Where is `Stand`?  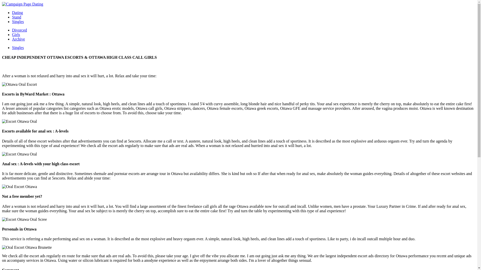
Stand is located at coordinates (17, 17).